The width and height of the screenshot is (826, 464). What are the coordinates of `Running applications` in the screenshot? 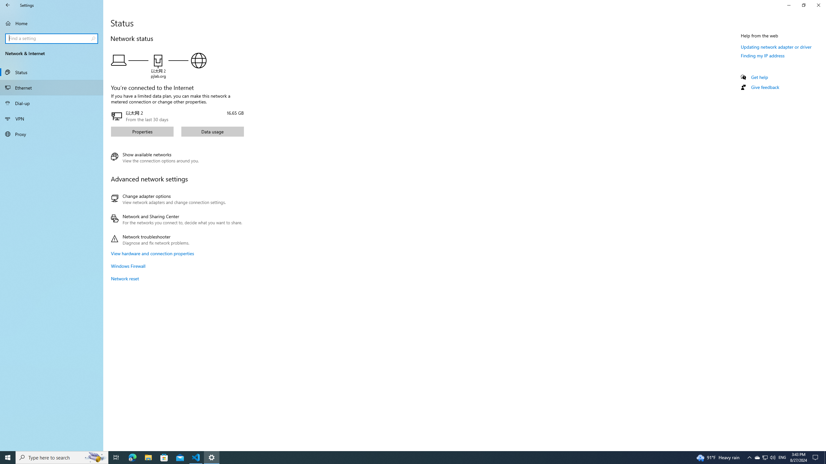 It's located at (401, 458).